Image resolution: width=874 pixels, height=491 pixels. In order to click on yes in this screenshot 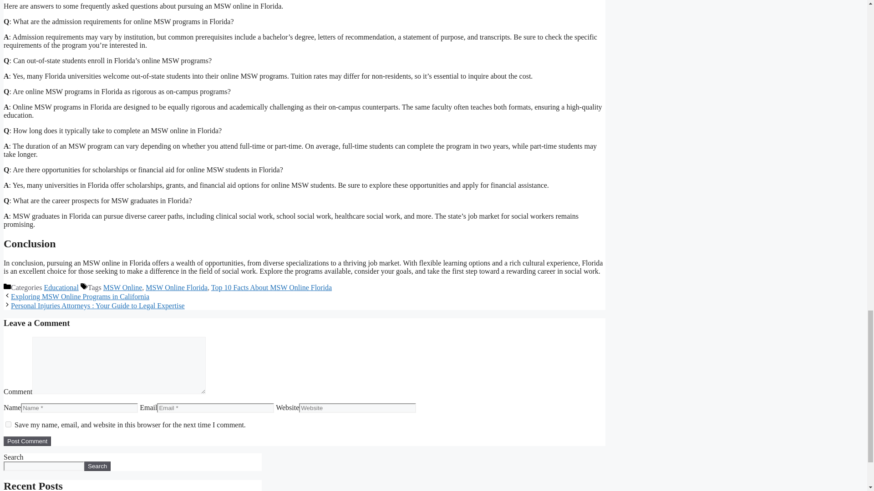, I will do `click(8, 424)`.